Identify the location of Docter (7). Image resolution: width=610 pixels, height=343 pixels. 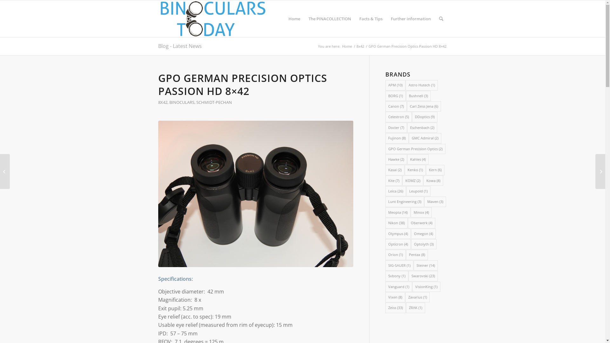
(396, 128).